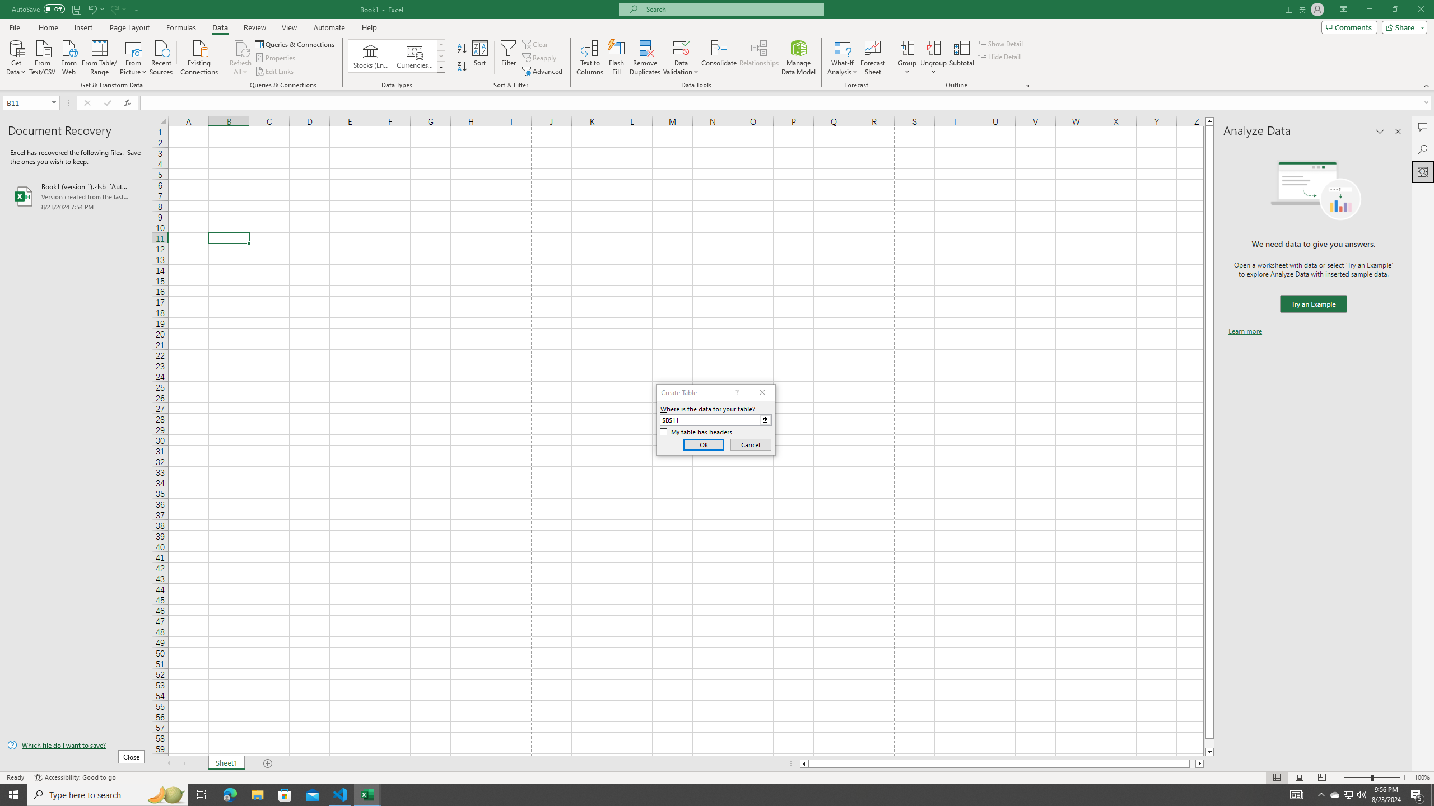 This screenshot has height=806, width=1434. Describe the element at coordinates (1209, 743) in the screenshot. I see `Page down` at that location.